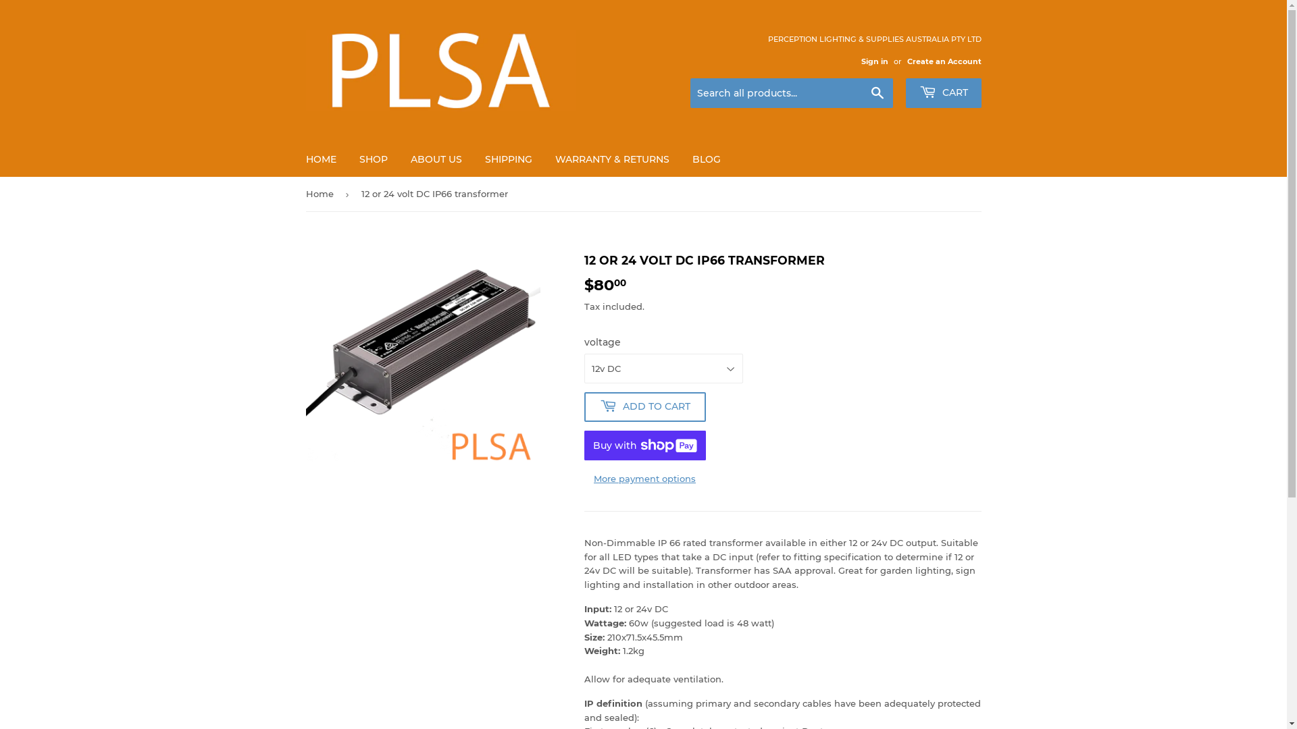 This screenshot has width=1297, height=729. Describe the element at coordinates (874, 61) in the screenshot. I see `Sign in` at that location.